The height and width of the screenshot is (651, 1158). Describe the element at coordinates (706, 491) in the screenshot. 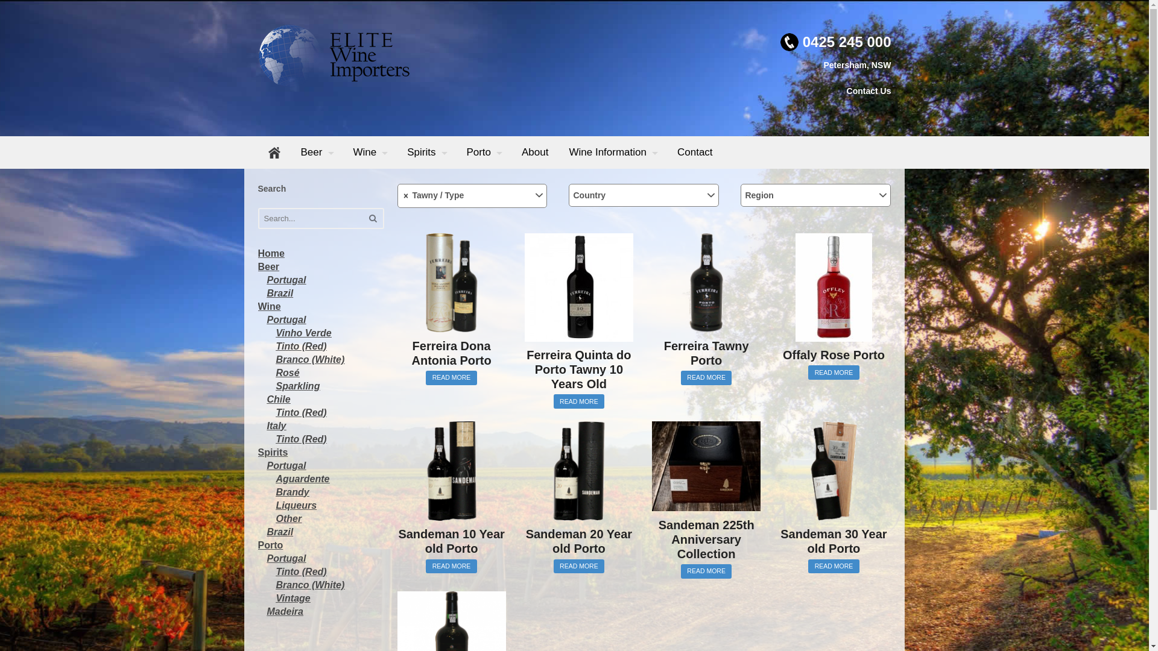

I see `Sandeman 225th Anniversary Collection` at that location.